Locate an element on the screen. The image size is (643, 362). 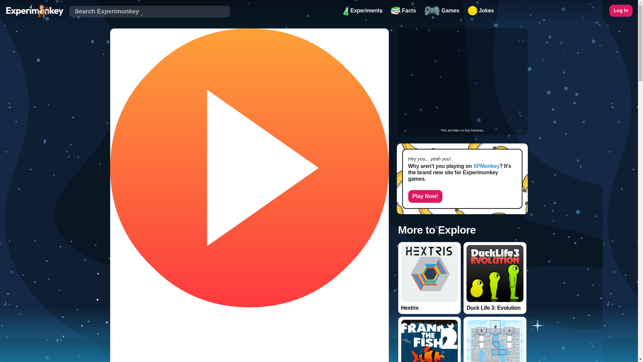
Log in is located at coordinates (621, 11).